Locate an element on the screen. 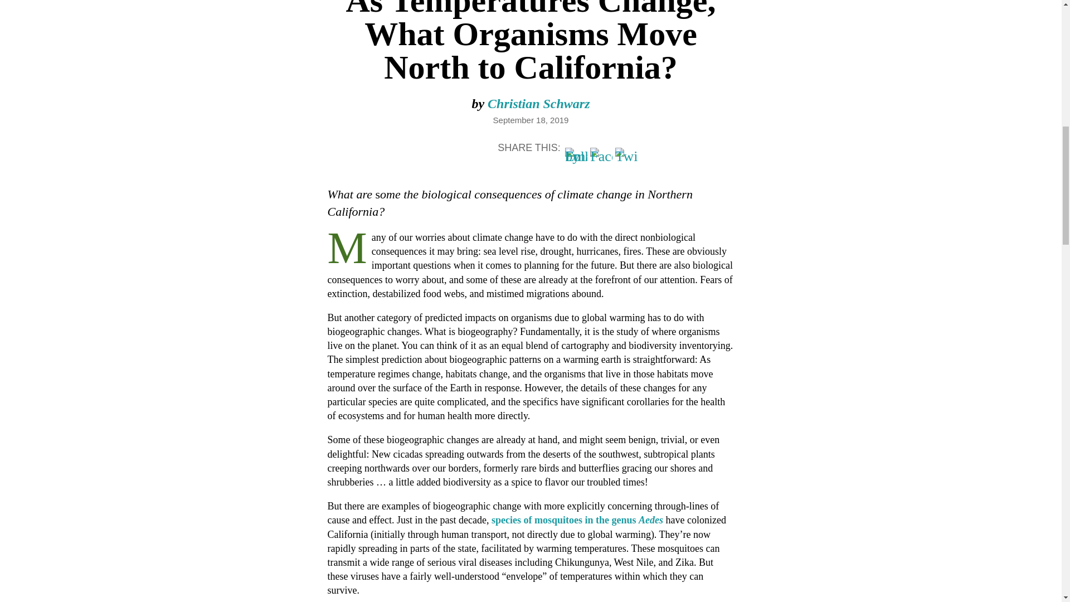 Image resolution: width=1070 pixels, height=602 pixels. Posts by Christian Schwarz is located at coordinates (538, 103).